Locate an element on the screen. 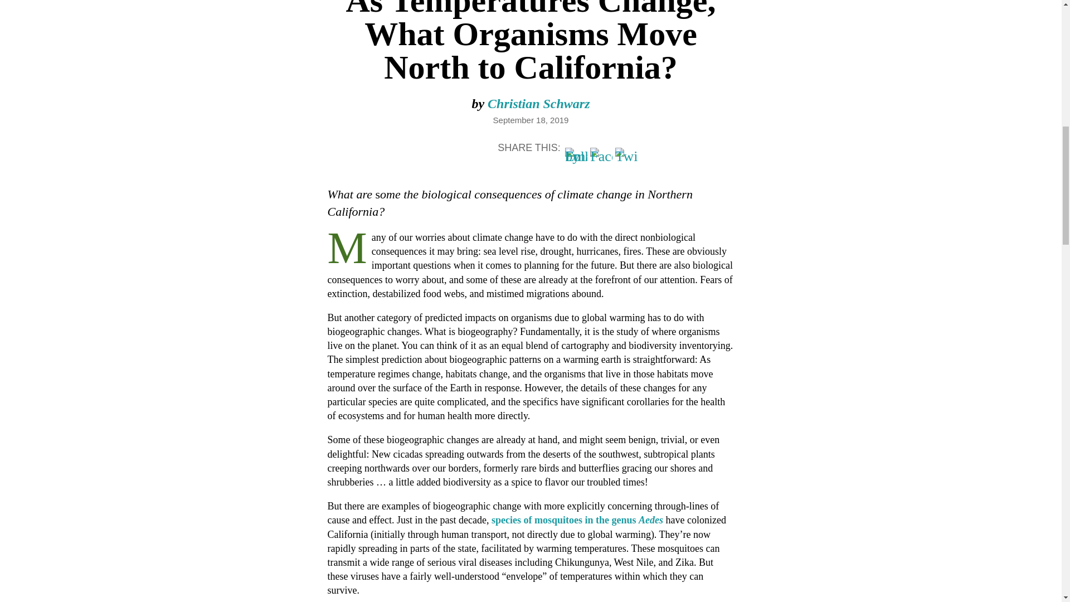 Image resolution: width=1070 pixels, height=602 pixels. Posts by Christian Schwarz is located at coordinates (538, 103).